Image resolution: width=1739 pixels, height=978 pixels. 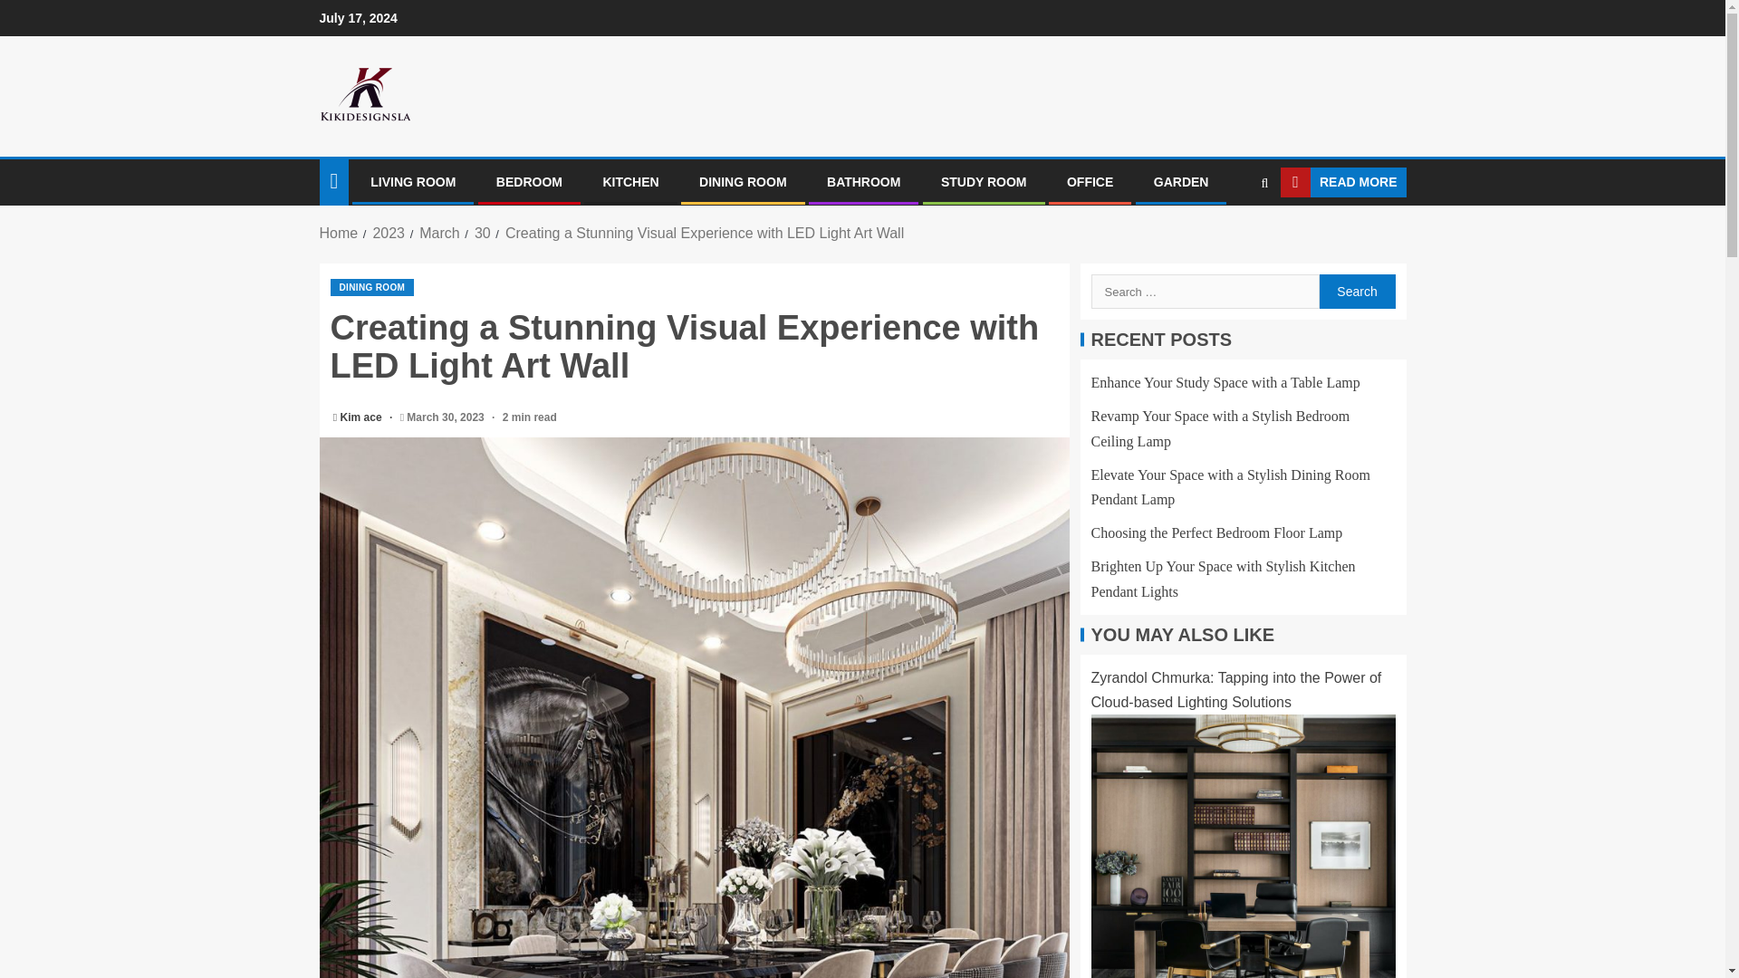 What do you see at coordinates (1090, 182) in the screenshot?
I see `OFFICE` at bounding box center [1090, 182].